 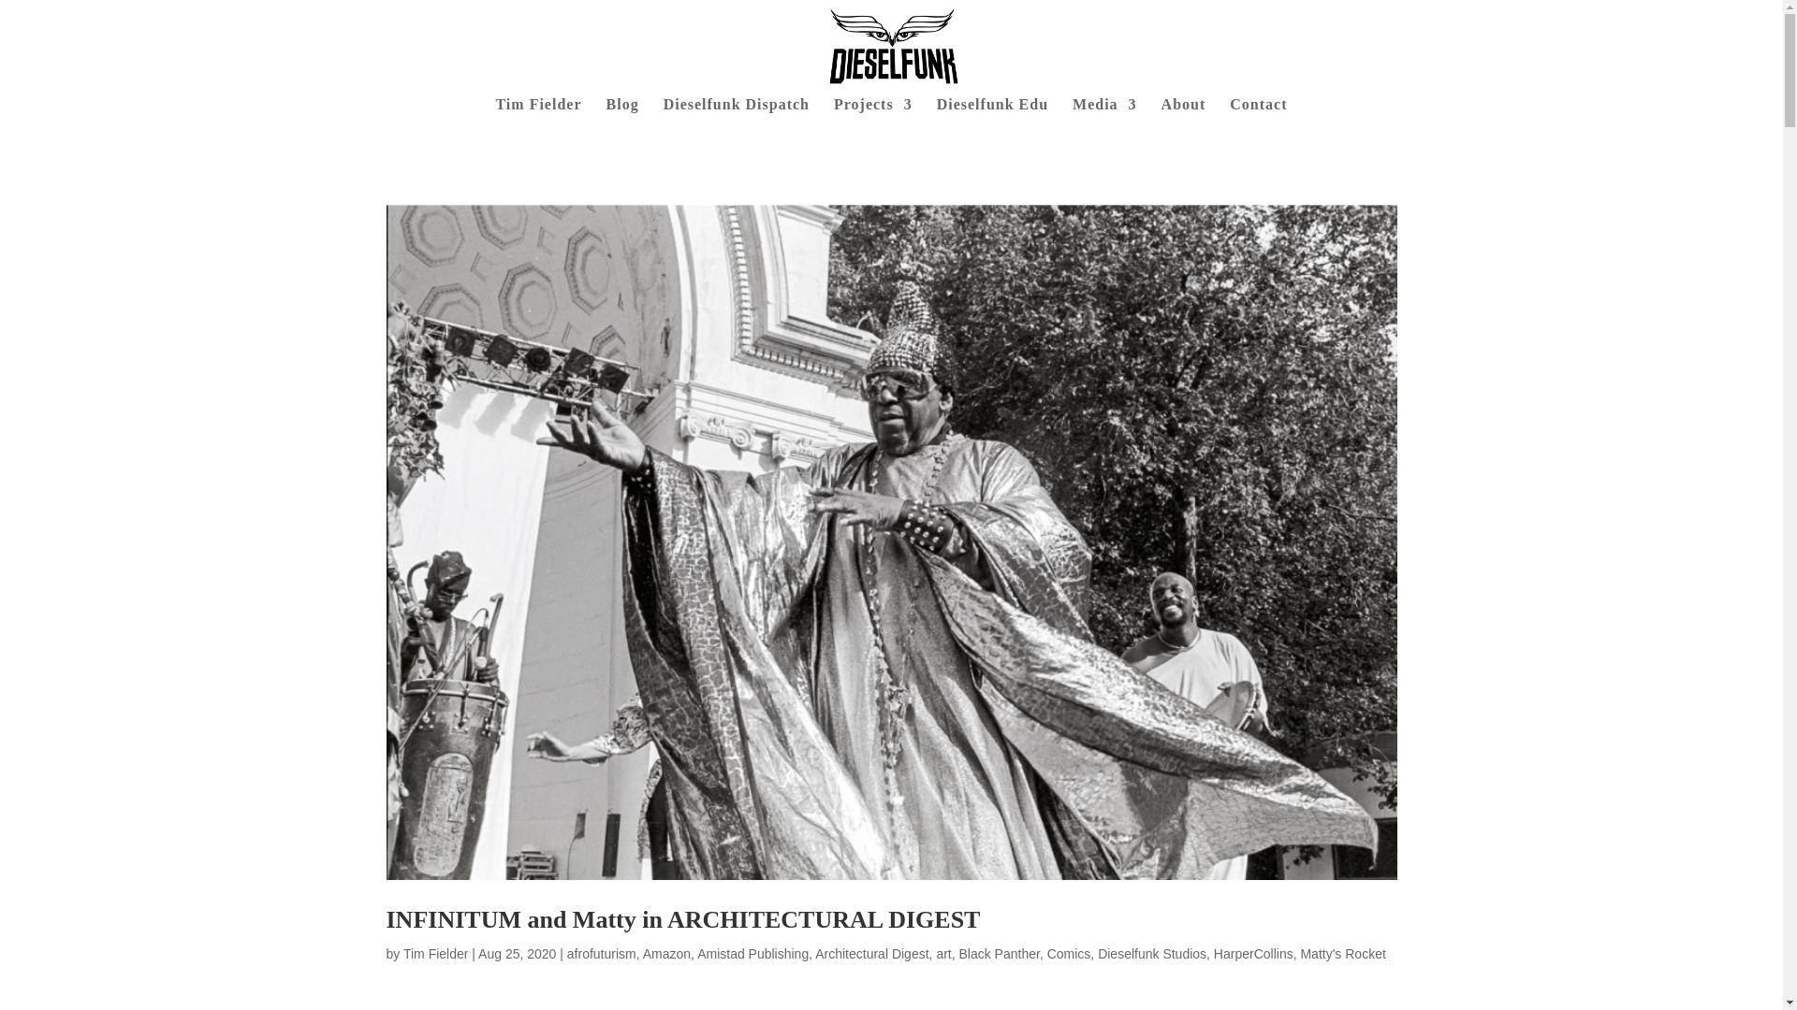 What do you see at coordinates (736, 112) in the screenshot?
I see `Dieselfunk Dispatch` at bounding box center [736, 112].